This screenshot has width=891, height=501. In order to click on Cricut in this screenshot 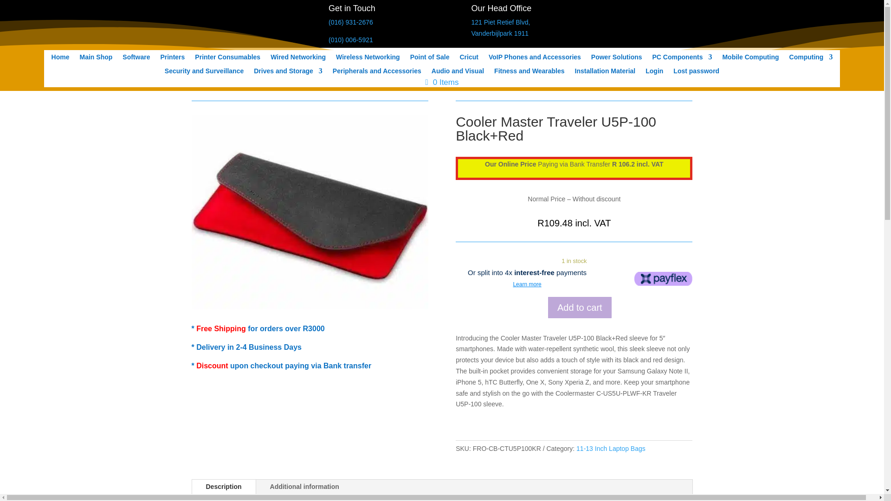, I will do `click(469, 58)`.